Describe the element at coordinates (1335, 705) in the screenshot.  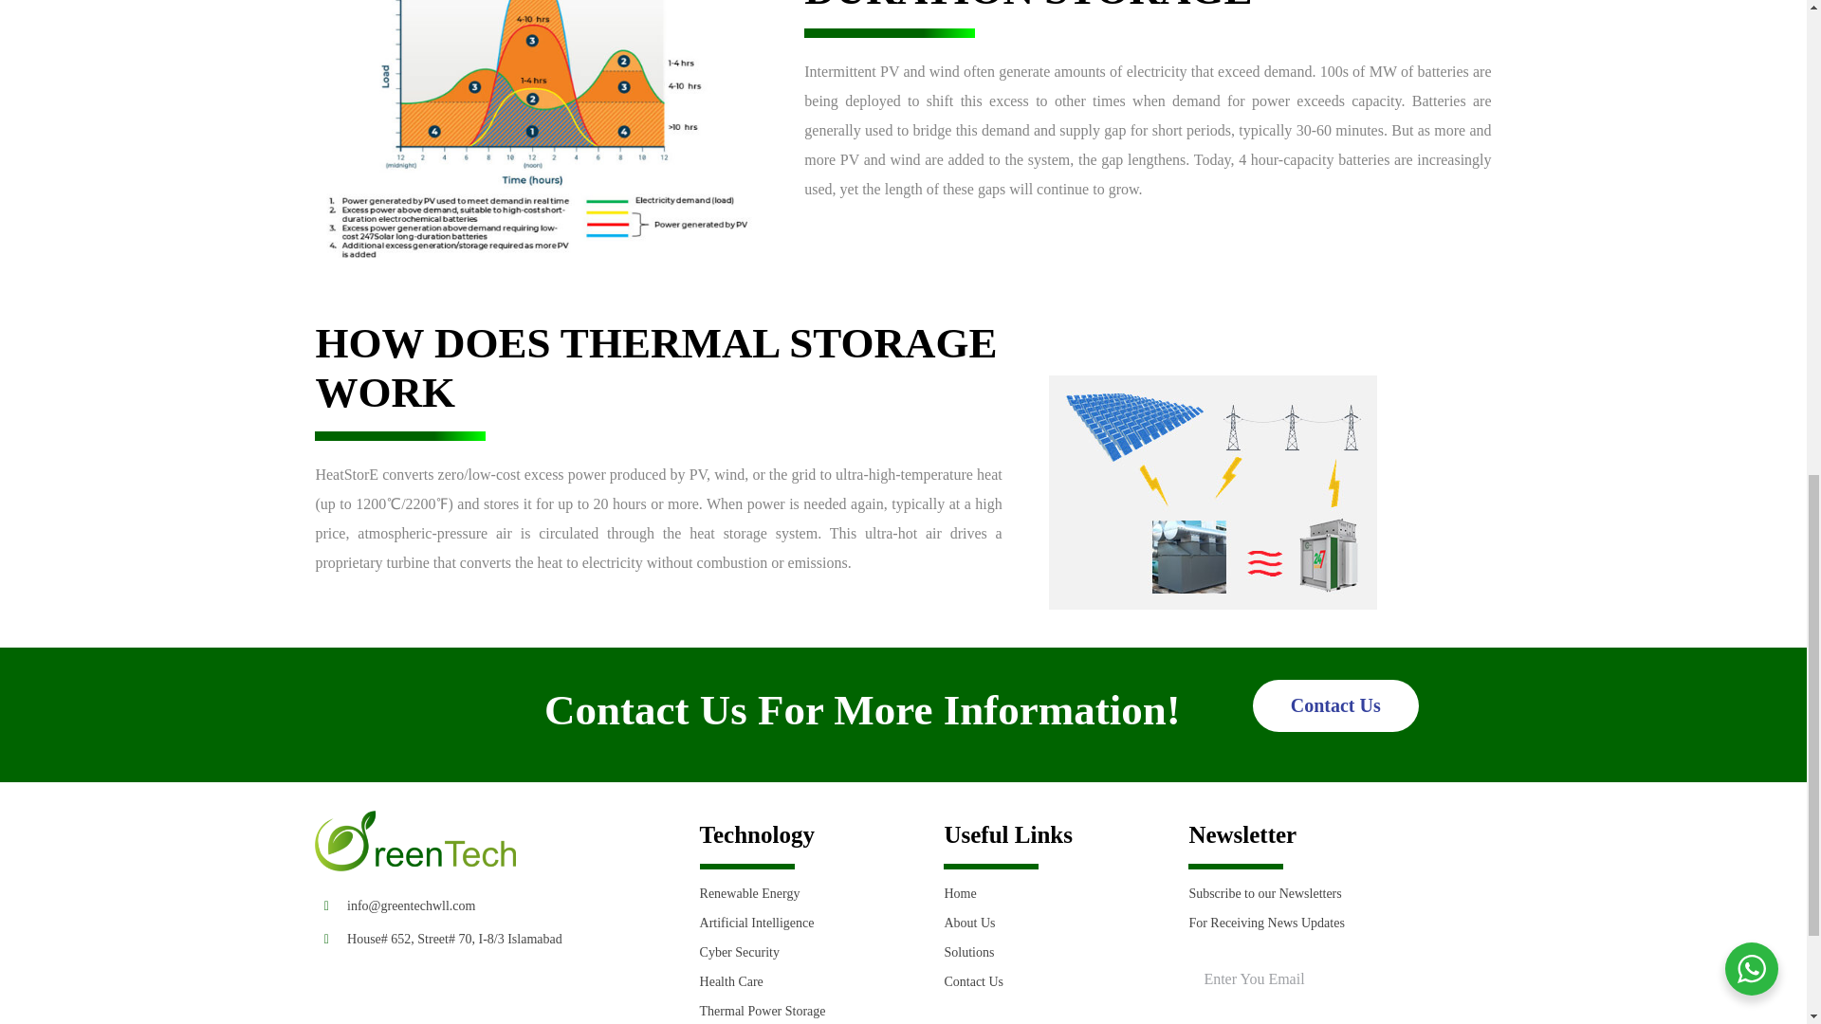
I see `Contact Us` at that location.